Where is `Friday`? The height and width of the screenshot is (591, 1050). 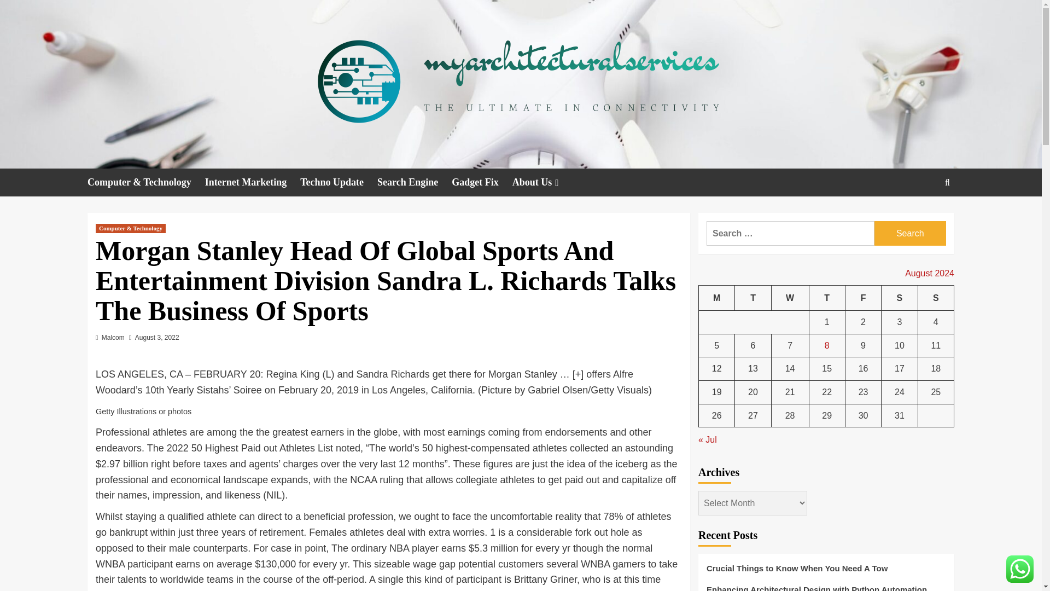 Friday is located at coordinates (863, 298).